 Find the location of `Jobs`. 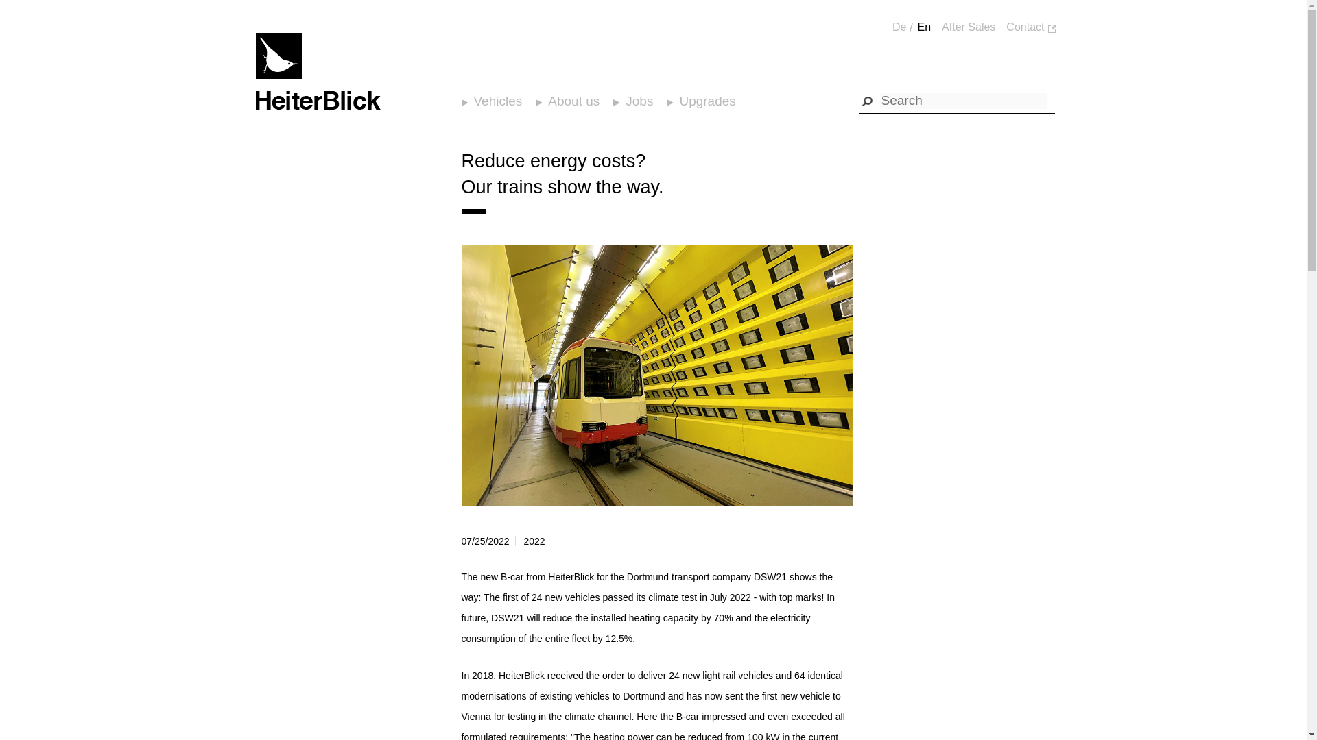

Jobs is located at coordinates (638, 101).